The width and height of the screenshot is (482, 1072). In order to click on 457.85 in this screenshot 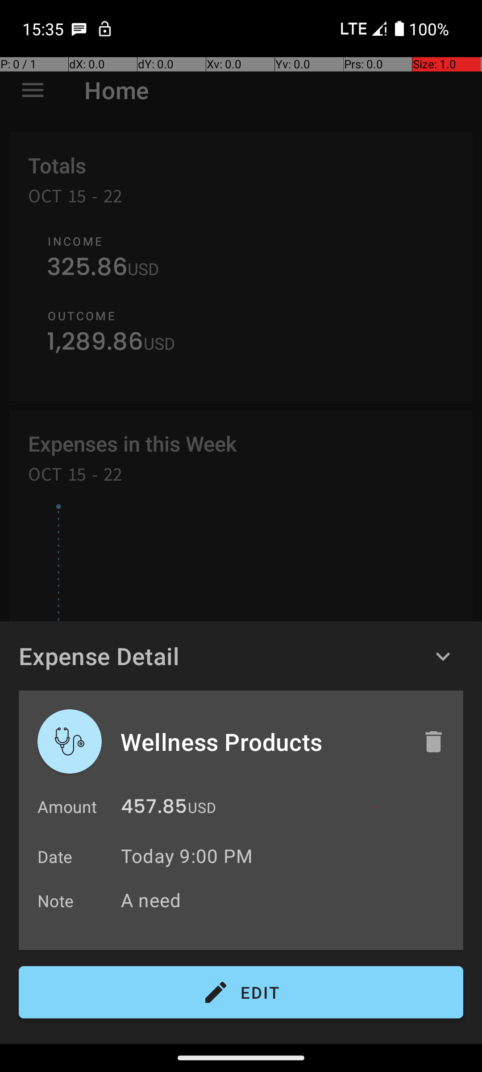, I will do `click(154, 808)`.